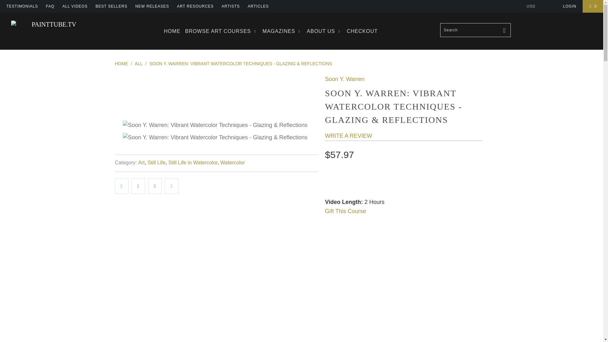 The height and width of the screenshot is (342, 608). Describe the element at coordinates (75, 6) in the screenshot. I see `ALL VIDEOS` at that location.